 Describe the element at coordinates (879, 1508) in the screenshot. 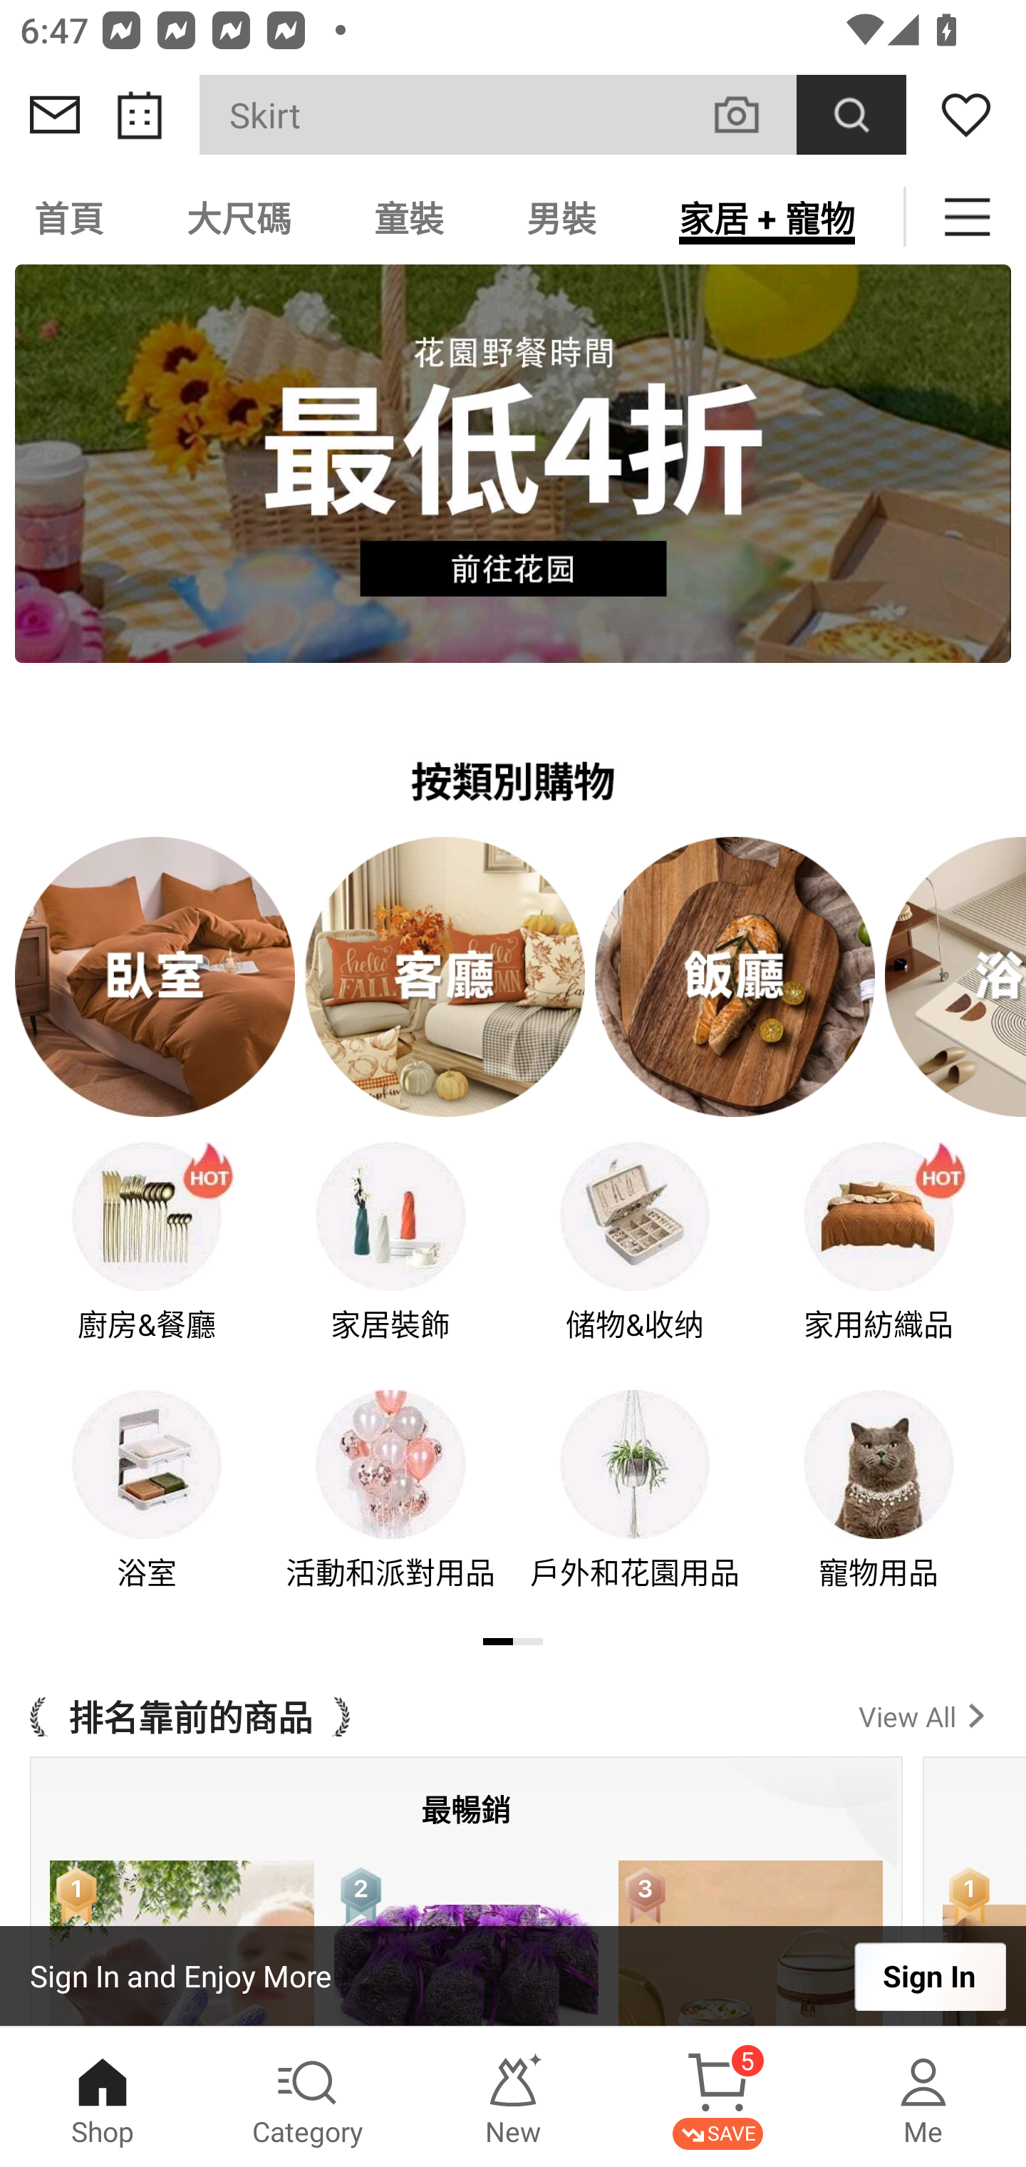

I see `寵物用品` at that location.